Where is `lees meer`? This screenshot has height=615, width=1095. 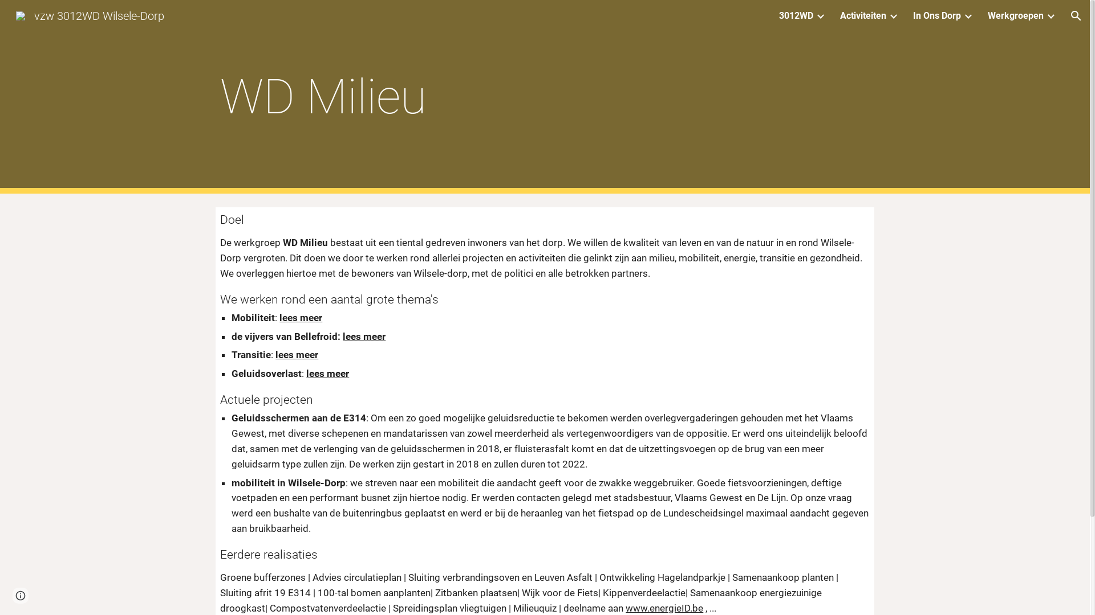
lees meer is located at coordinates (364, 337).